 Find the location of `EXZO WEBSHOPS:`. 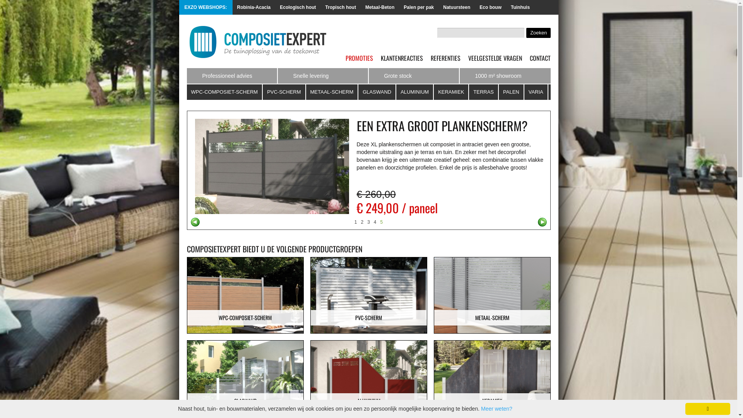

EXZO WEBSHOPS: is located at coordinates (538, 7).